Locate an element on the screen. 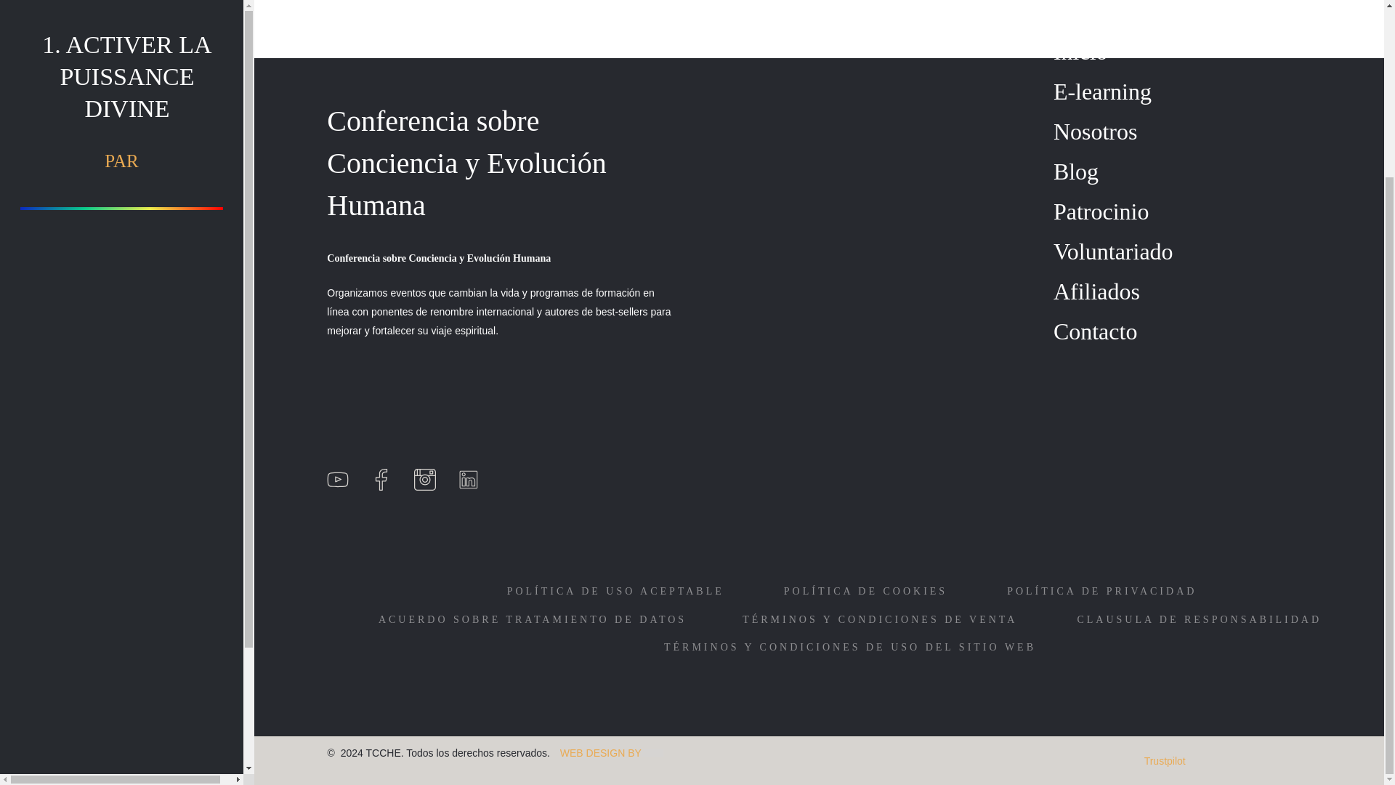  Nosotros is located at coordinates (1096, 131).